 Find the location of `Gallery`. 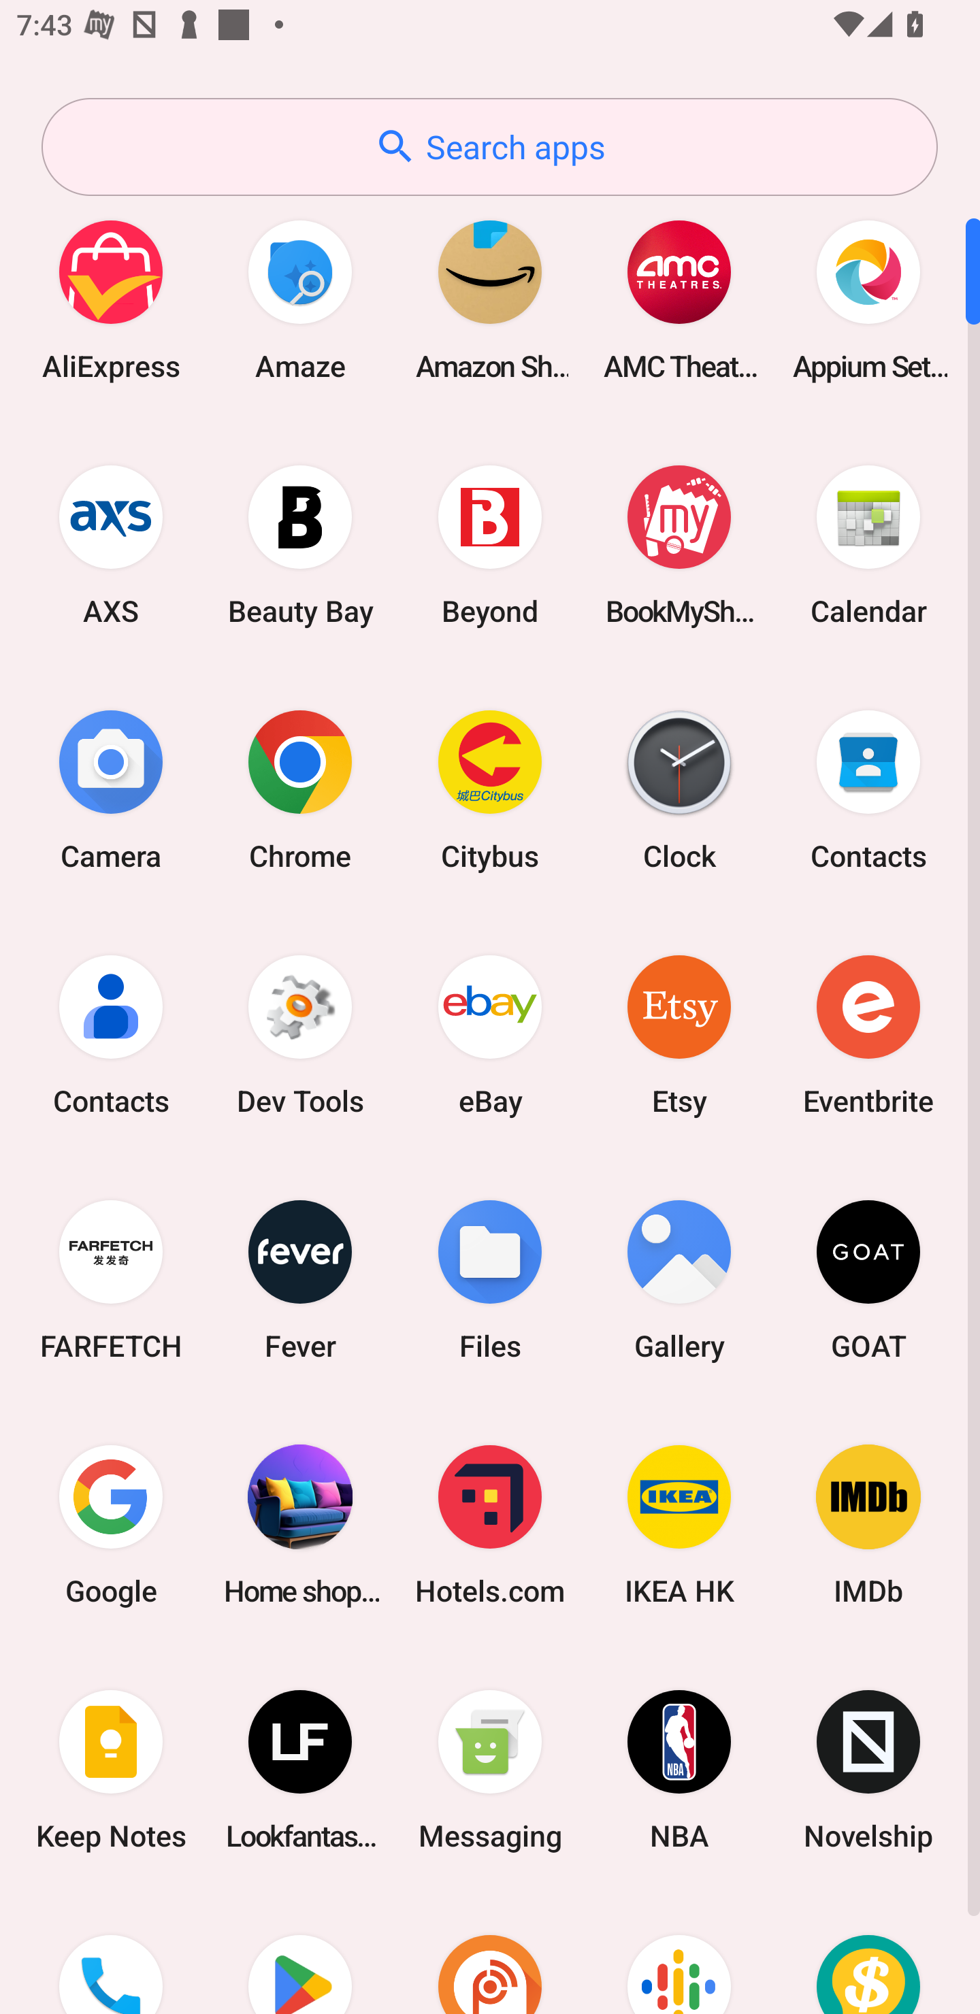

Gallery is located at coordinates (679, 1279).